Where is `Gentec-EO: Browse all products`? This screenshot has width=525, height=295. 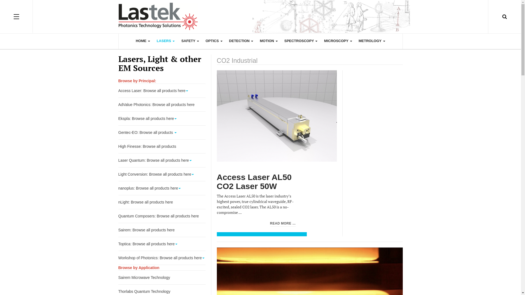
Gentec-EO: Browse all products is located at coordinates (162, 132).